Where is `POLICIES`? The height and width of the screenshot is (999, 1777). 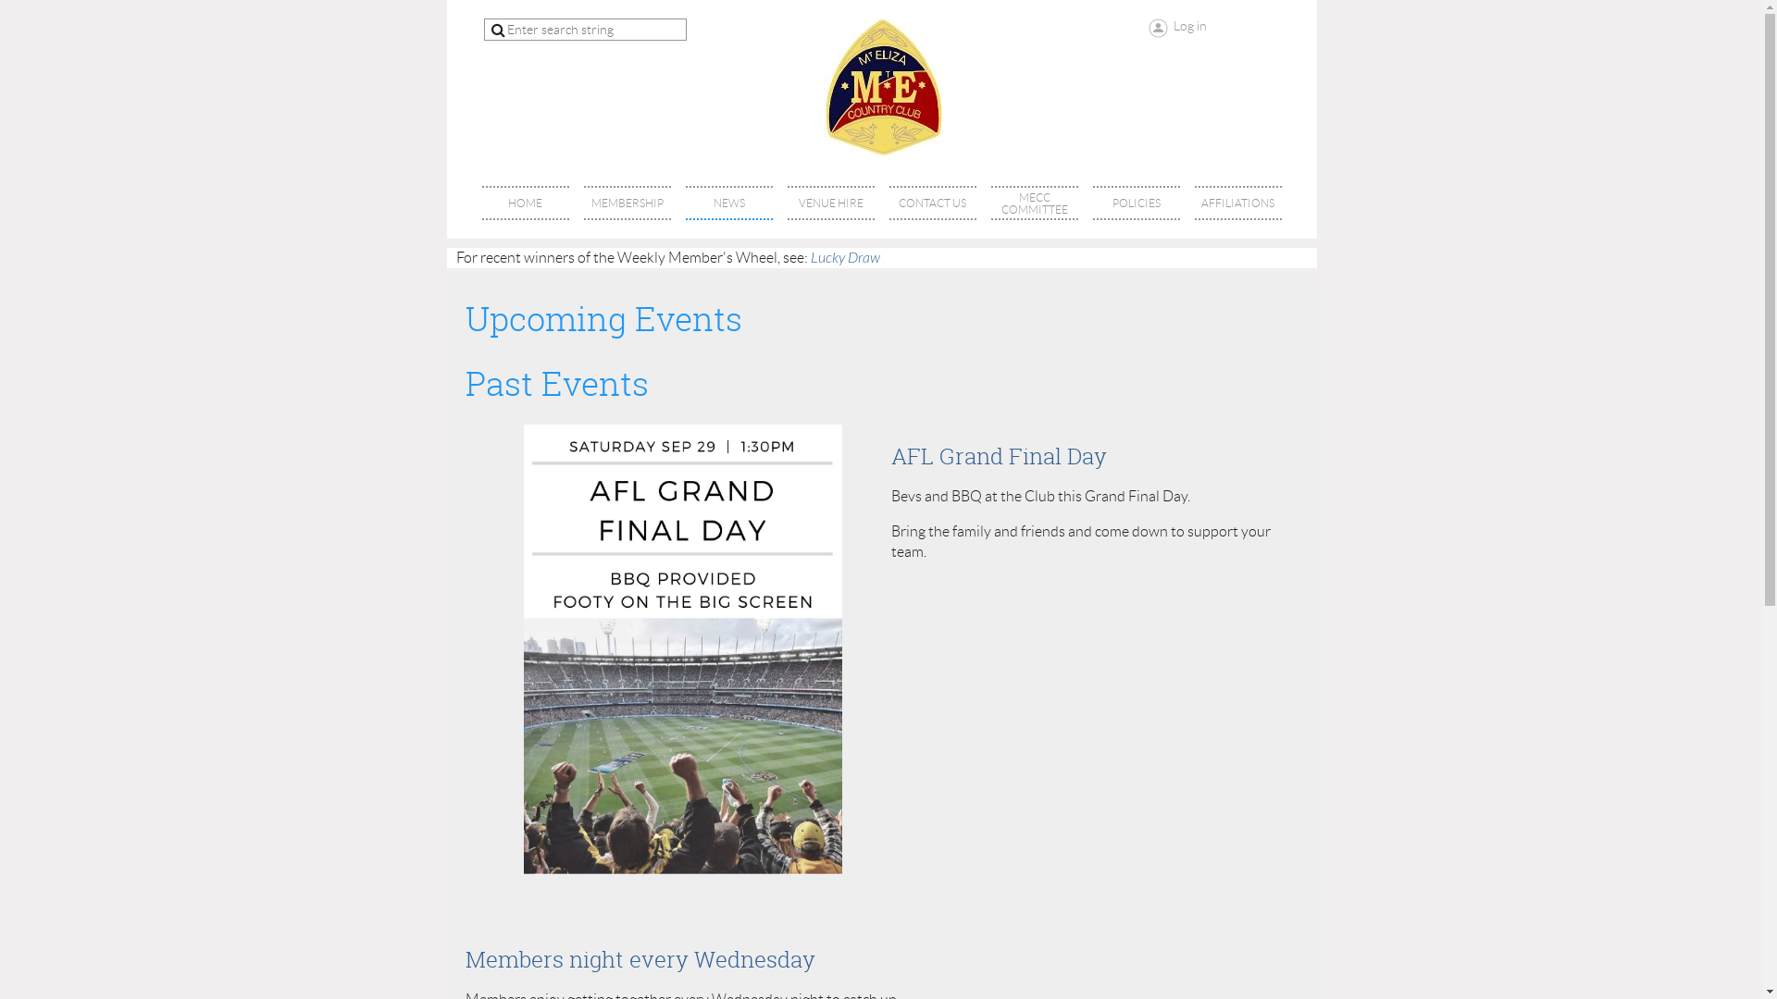
POLICIES is located at coordinates (1136, 203).